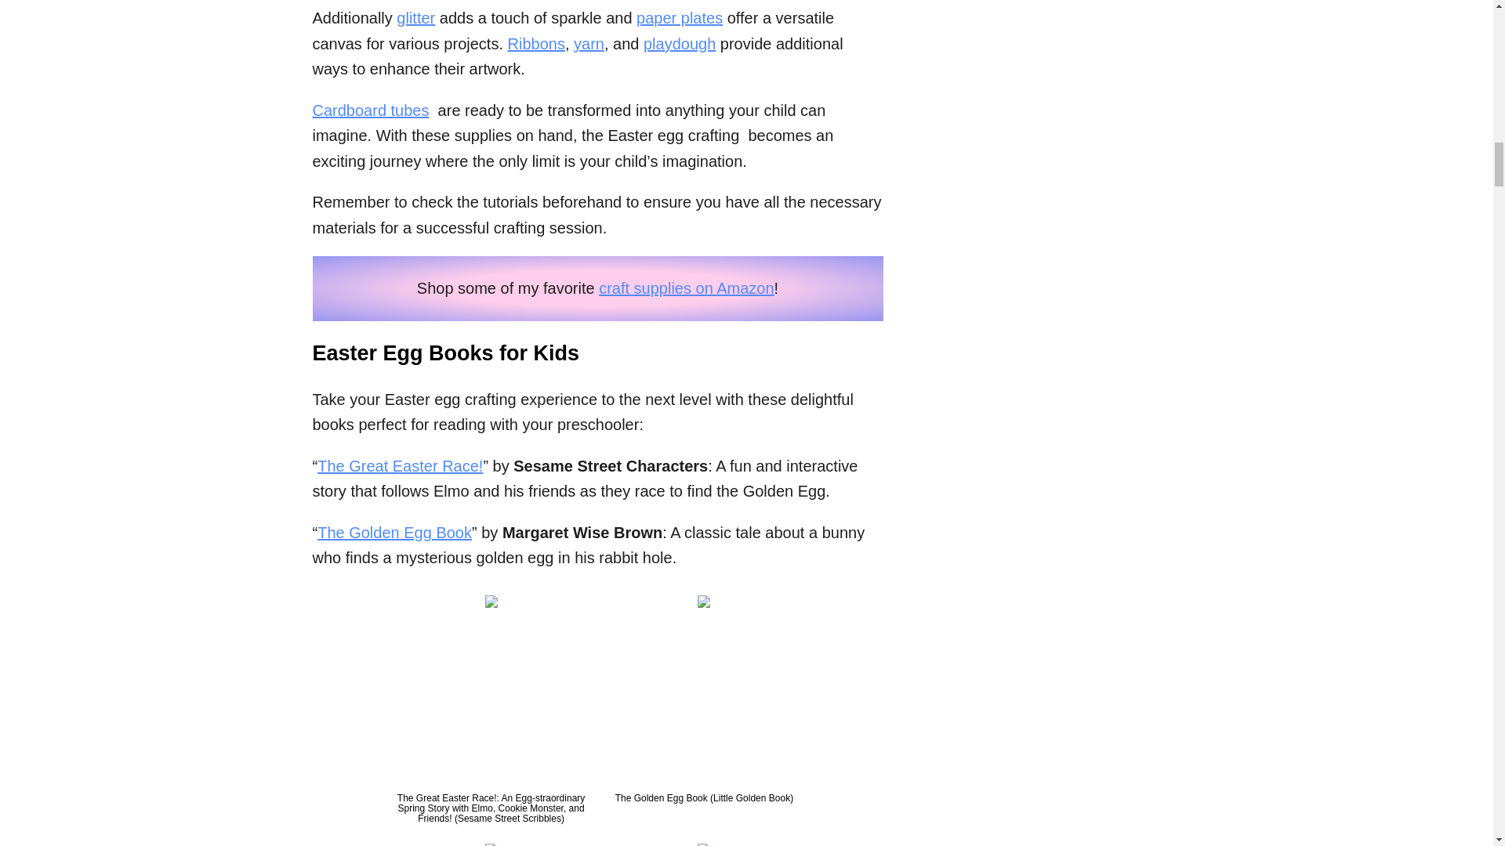 The image size is (1505, 846). I want to click on Cardboard tubes, so click(370, 110).